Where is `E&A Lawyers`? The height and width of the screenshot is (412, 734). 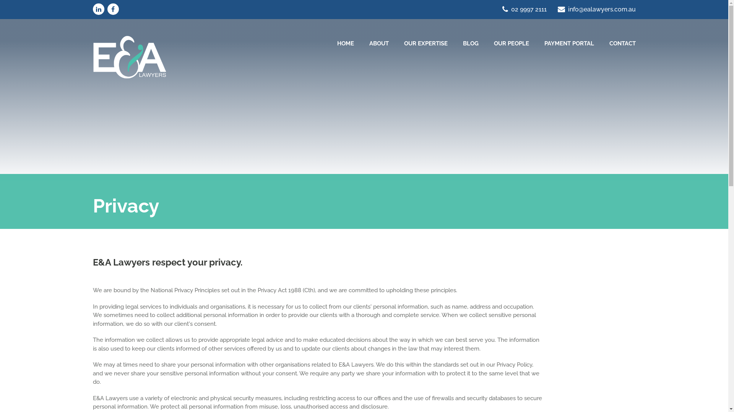 E&A Lawyers is located at coordinates (129, 57).